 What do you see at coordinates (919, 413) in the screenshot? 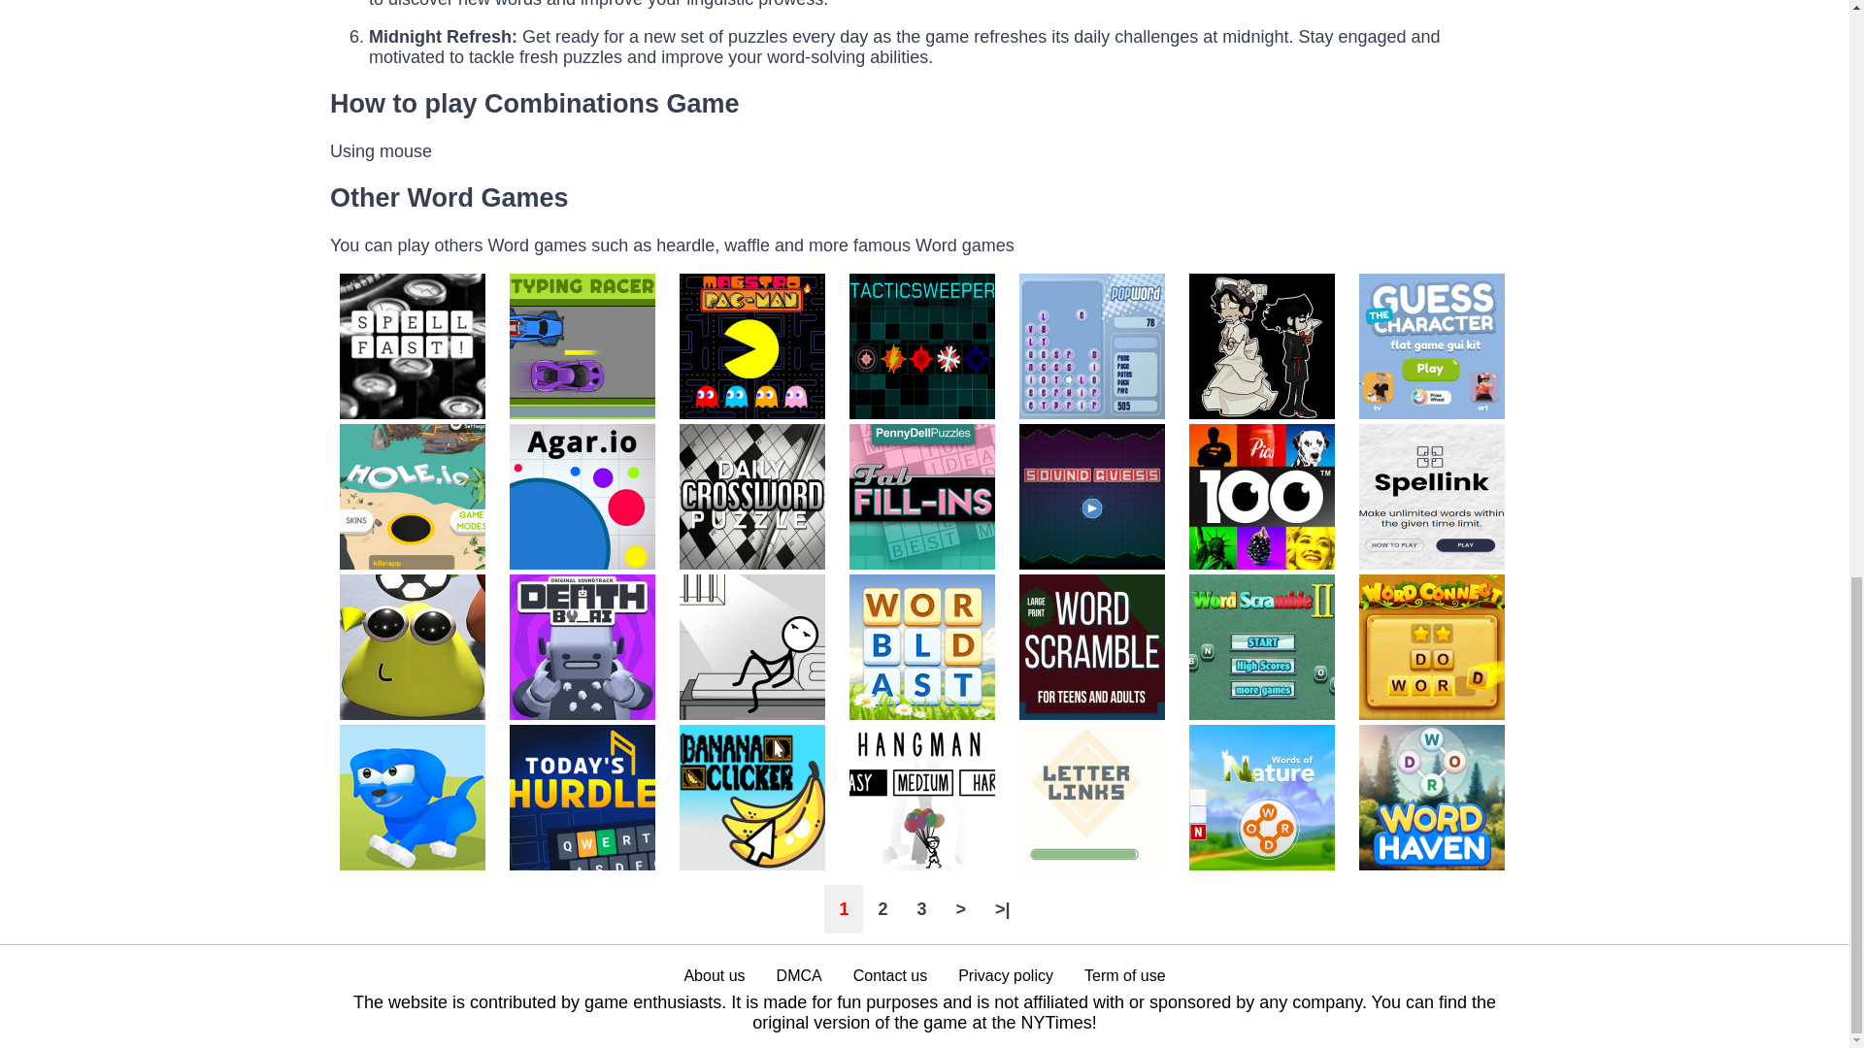
I see `Tacticsweeper` at bounding box center [919, 413].